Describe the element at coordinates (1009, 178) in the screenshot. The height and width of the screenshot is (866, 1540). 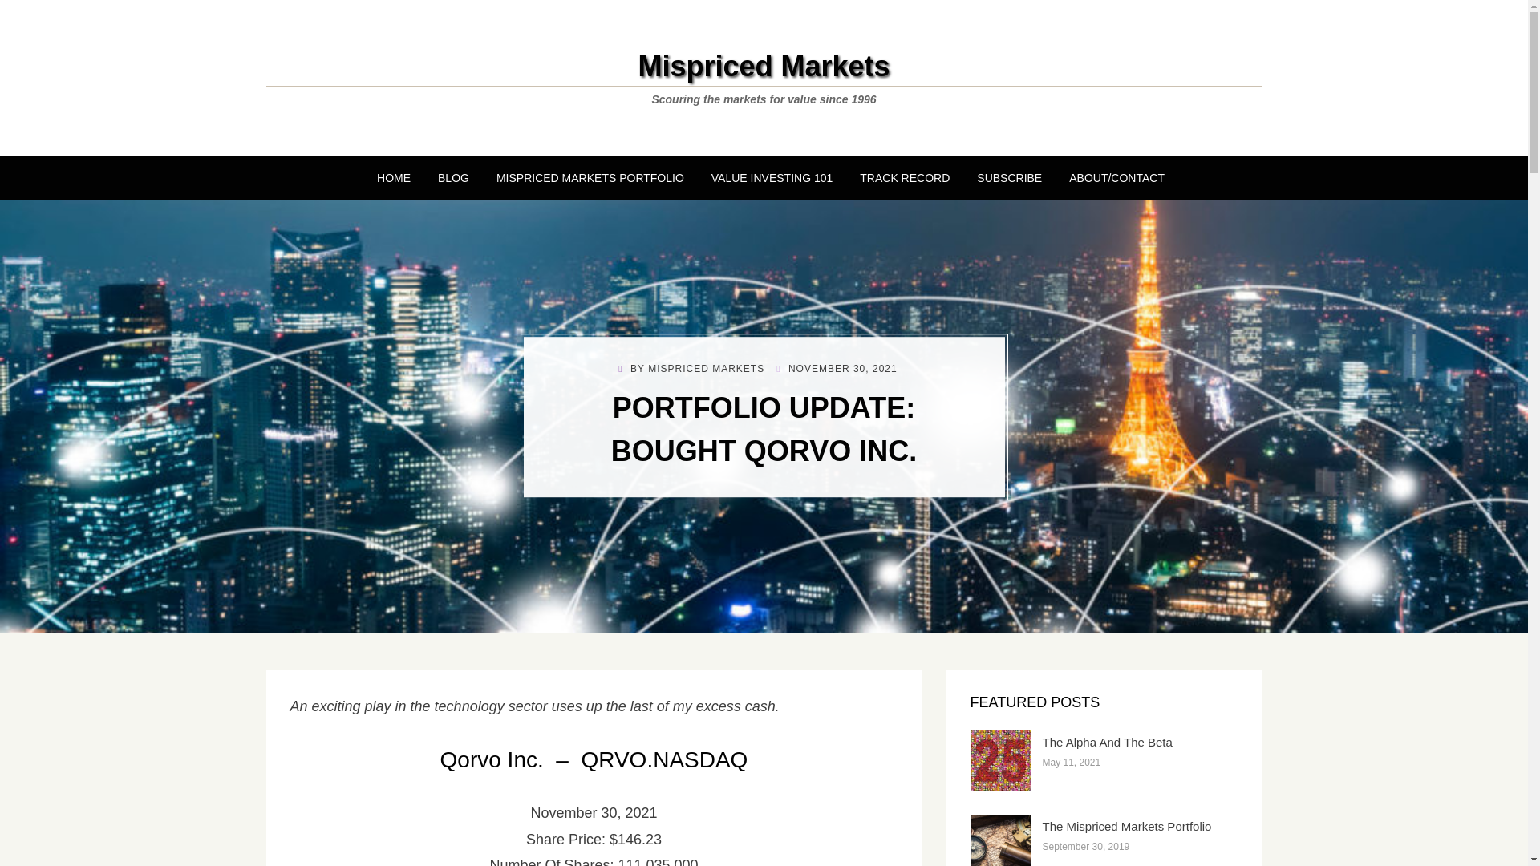
I see `SUBSCRIBE` at that location.